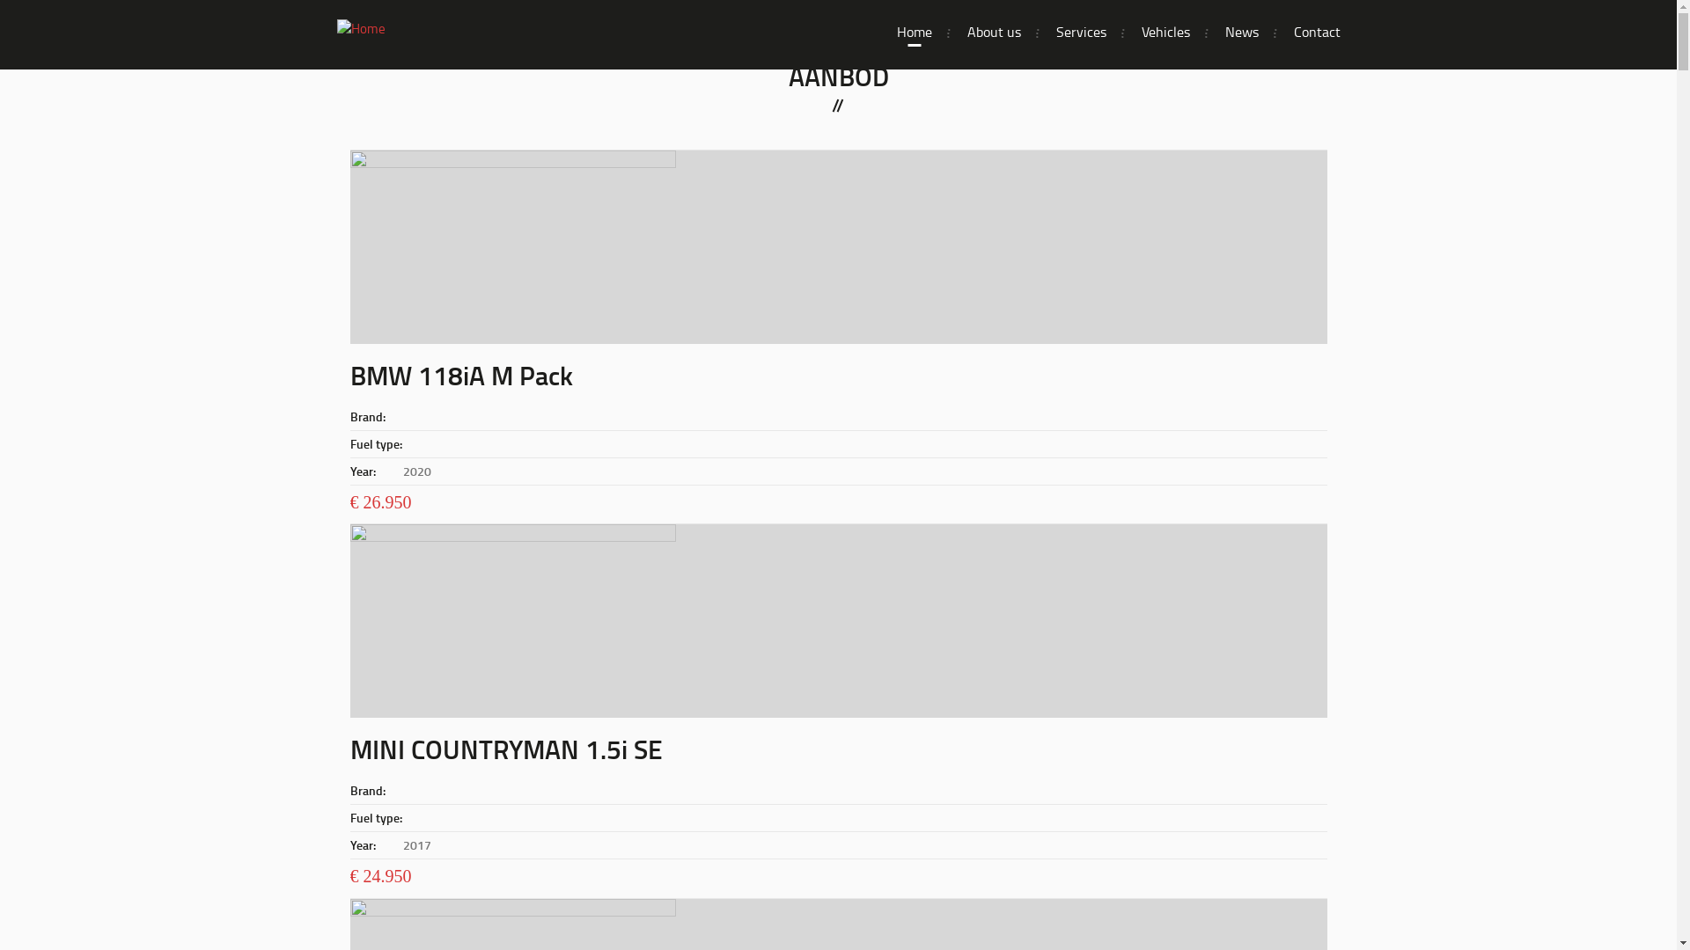  I want to click on Services, so click(1081, 32).